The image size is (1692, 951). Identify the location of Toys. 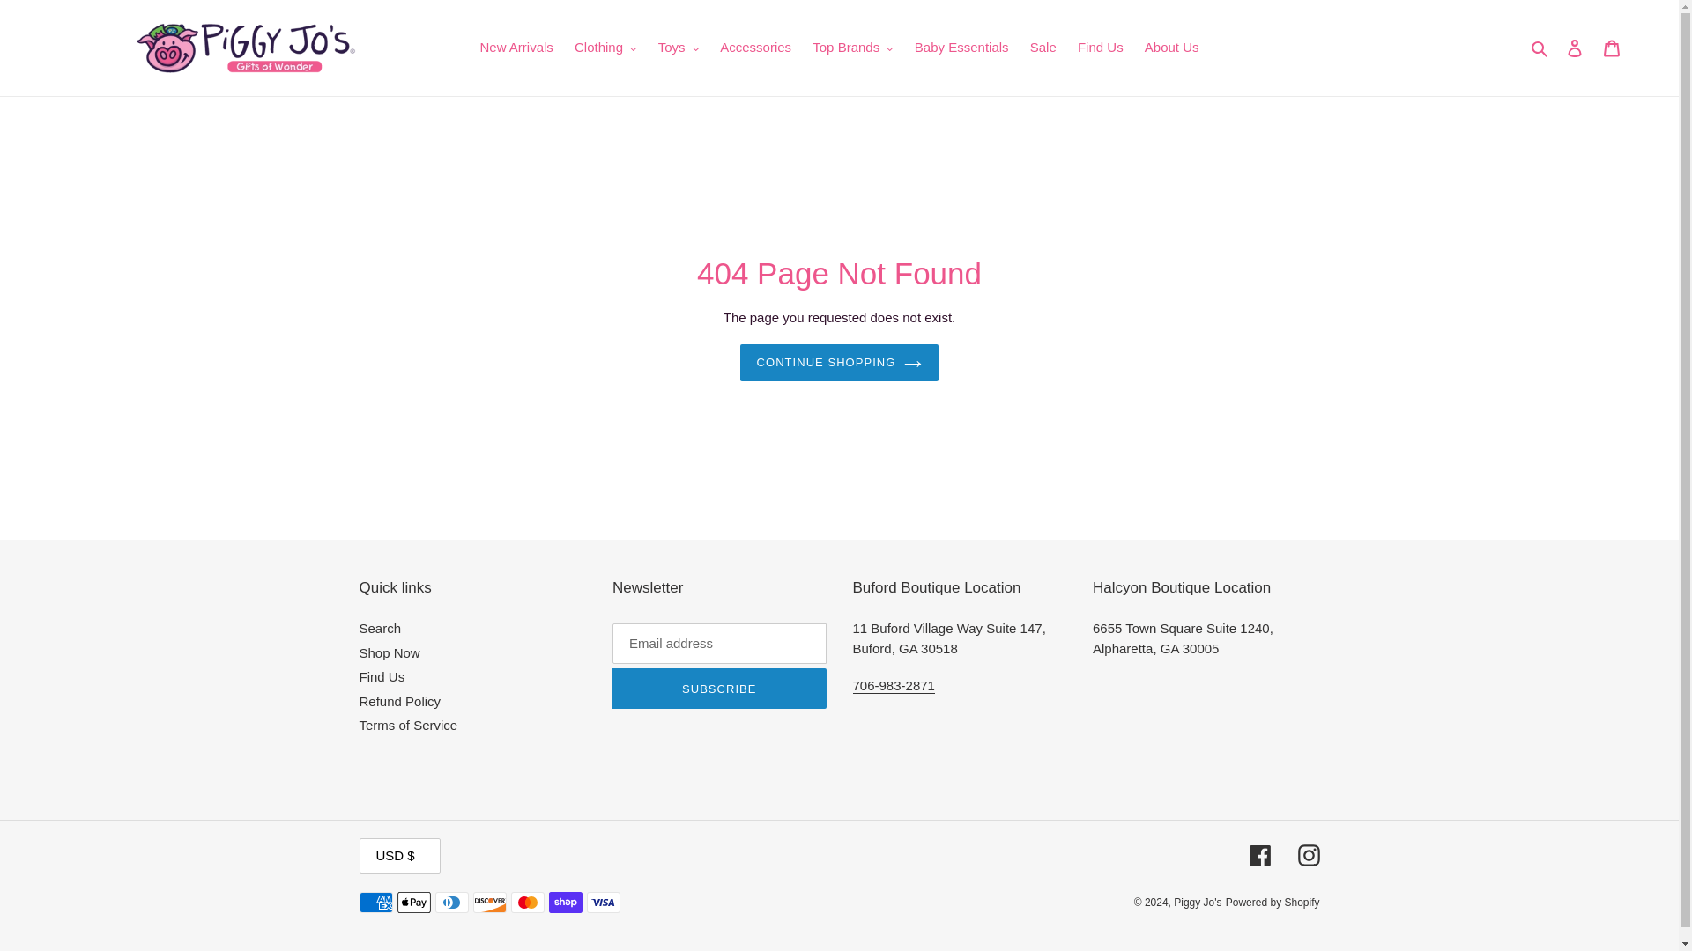
(679, 48).